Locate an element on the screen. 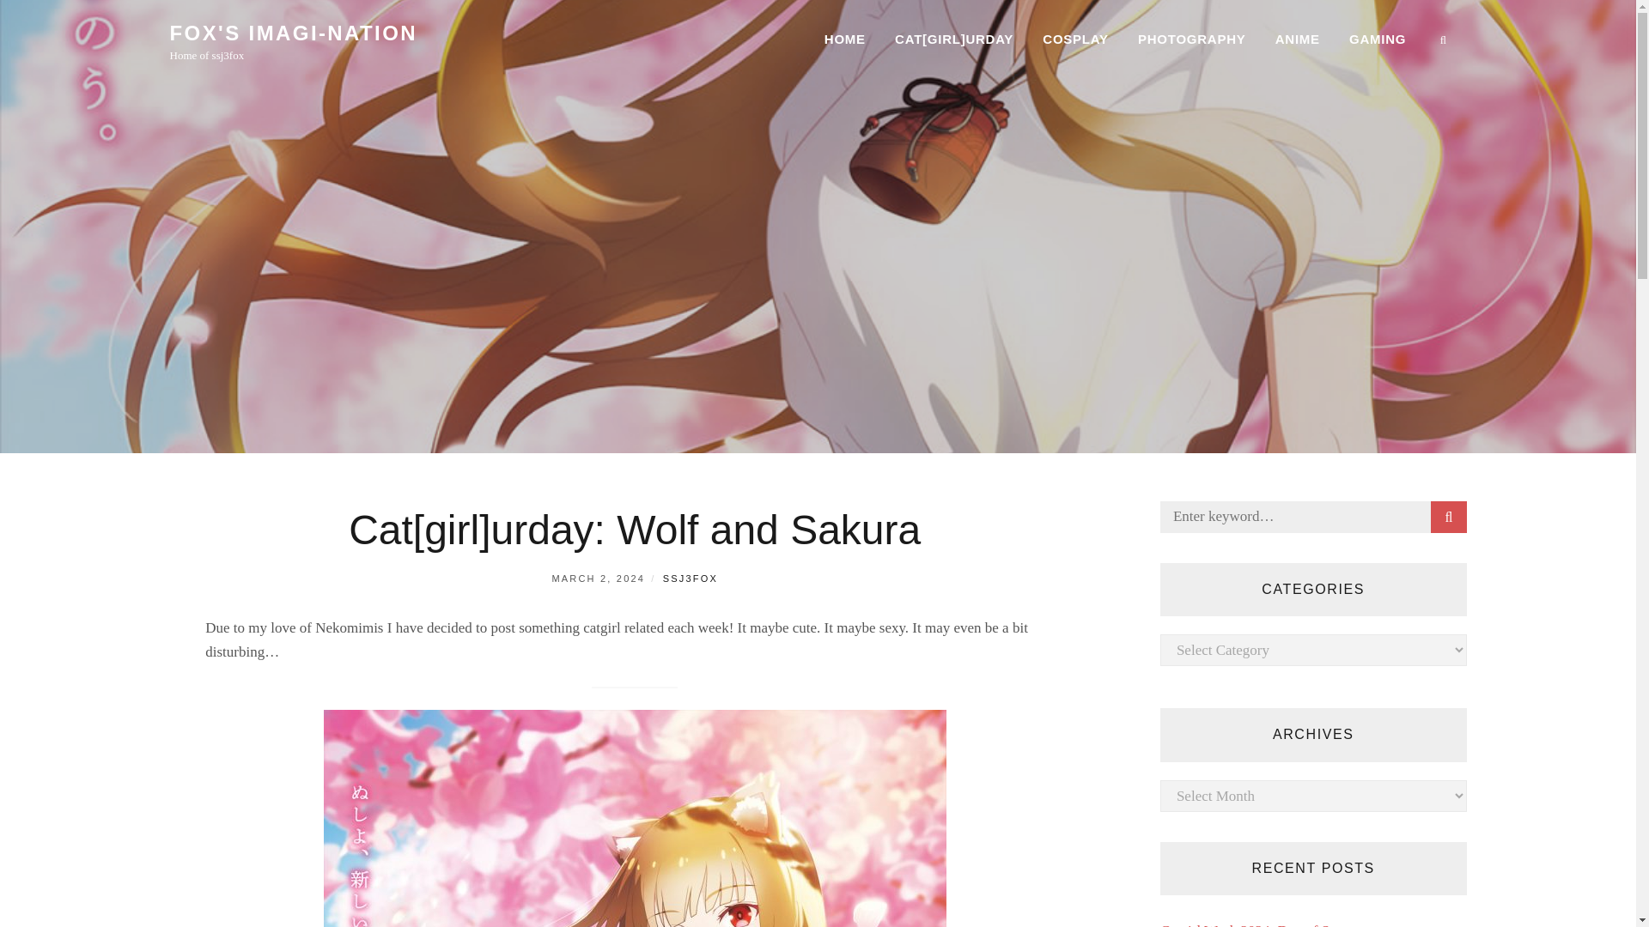 The height and width of the screenshot is (927, 1649). SEARCH is located at coordinates (1449, 517).